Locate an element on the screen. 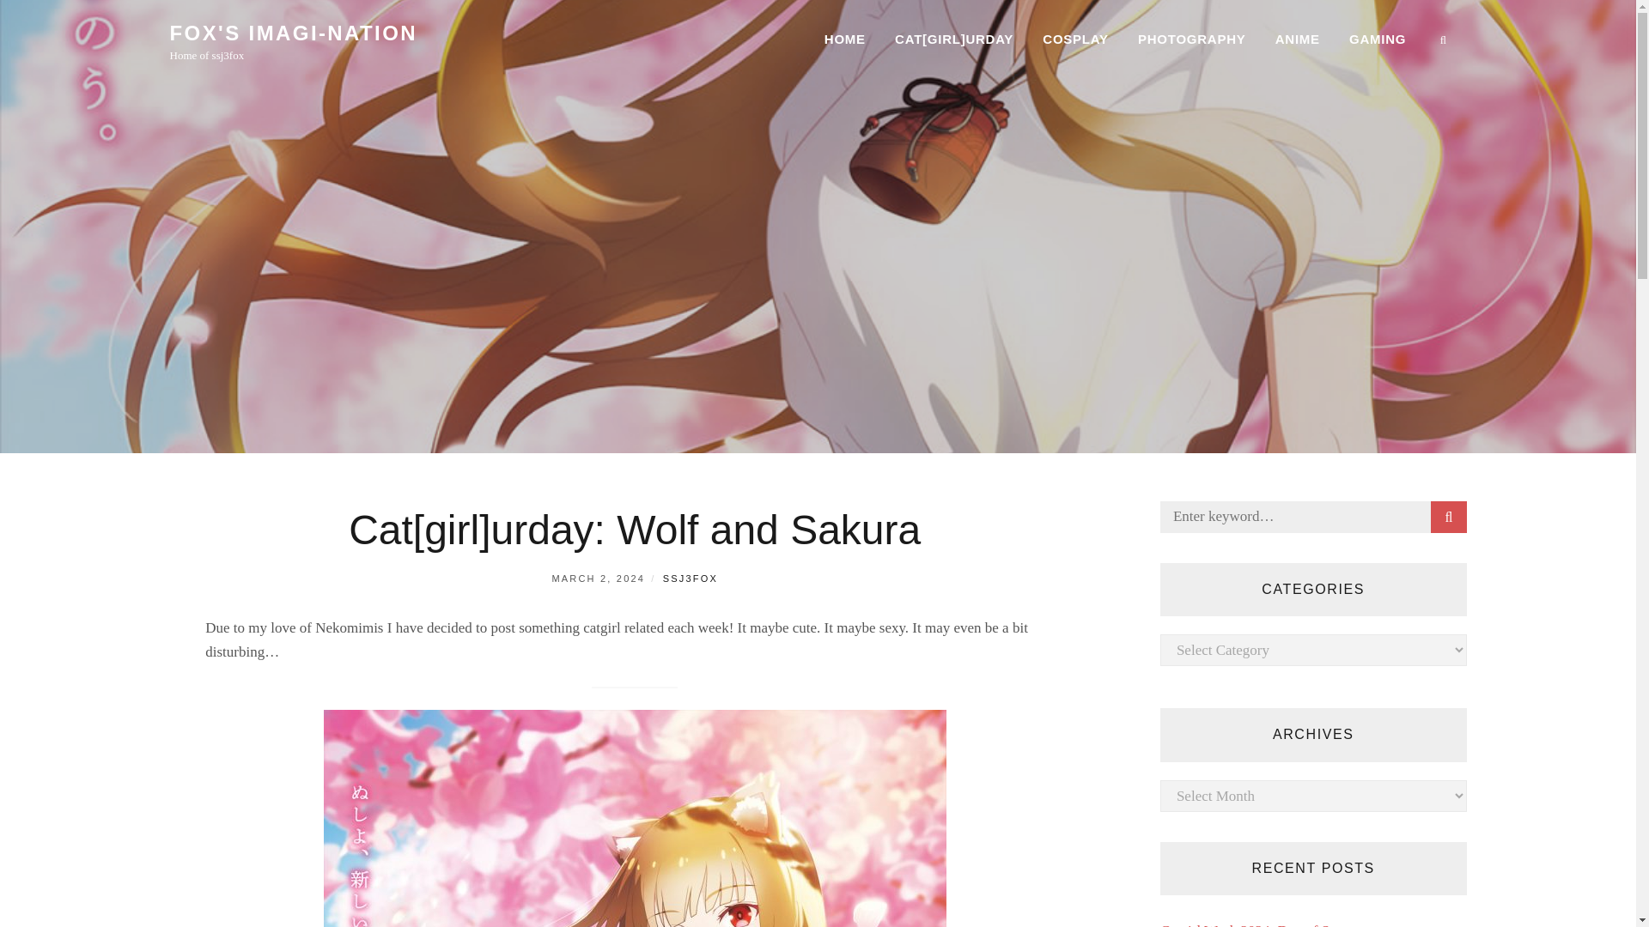 The height and width of the screenshot is (927, 1649). SEARCH is located at coordinates (1449, 517).